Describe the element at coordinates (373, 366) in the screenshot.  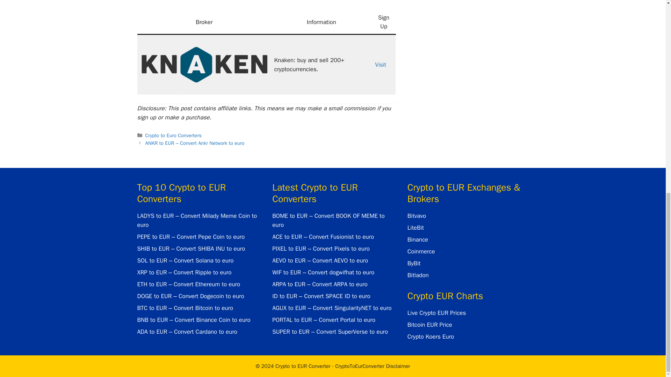
I see `Disclaimer` at that location.